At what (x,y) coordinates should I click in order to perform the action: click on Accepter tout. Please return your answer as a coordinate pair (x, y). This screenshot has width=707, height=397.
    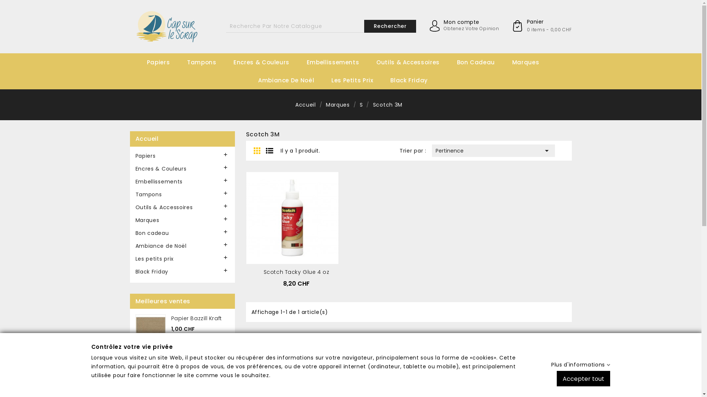
    Looking at the image, I should click on (583, 378).